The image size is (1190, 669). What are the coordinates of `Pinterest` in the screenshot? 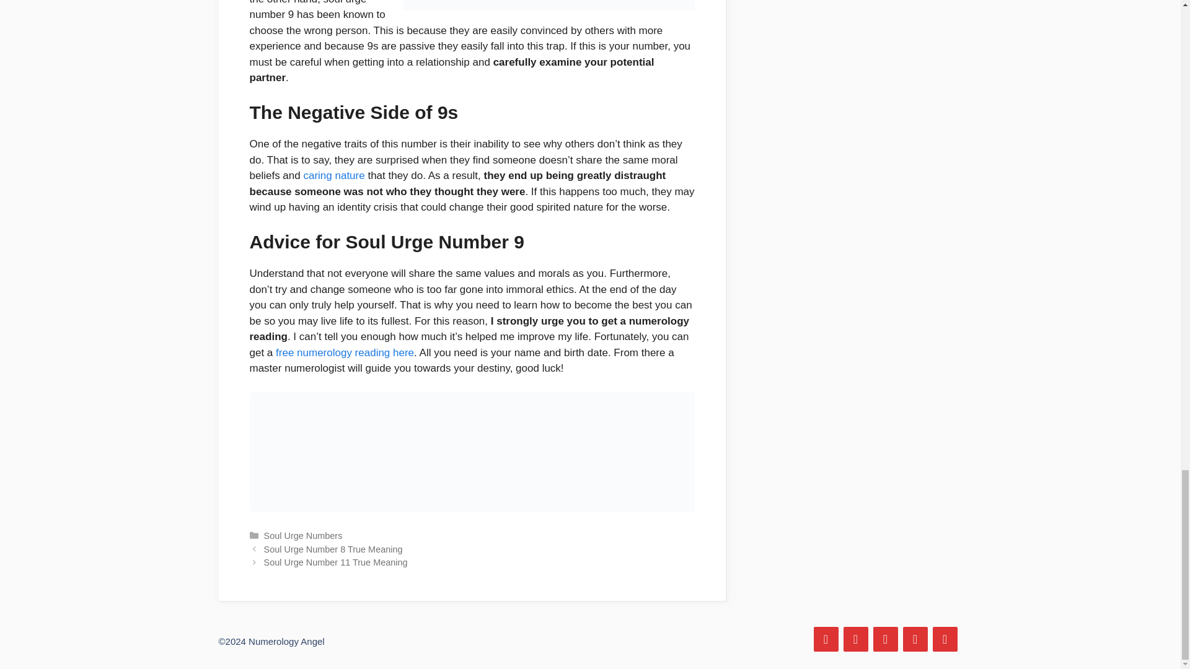 It's located at (884, 639).